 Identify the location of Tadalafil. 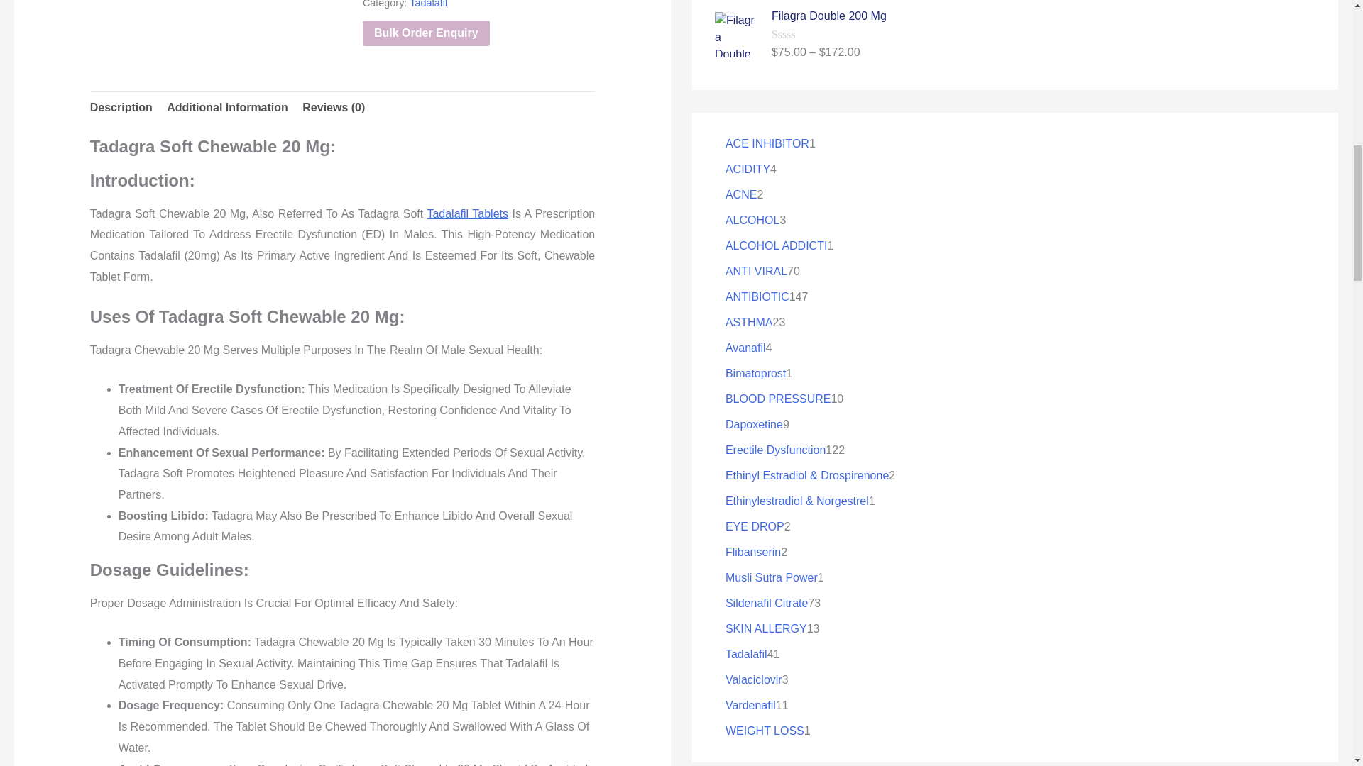
(428, 4).